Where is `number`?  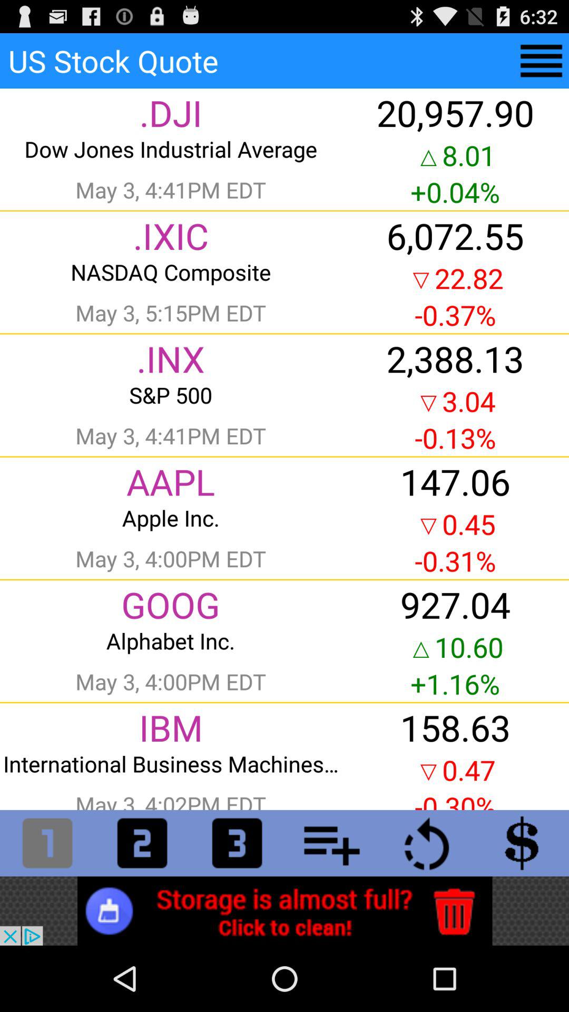
number is located at coordinates (142, 843).